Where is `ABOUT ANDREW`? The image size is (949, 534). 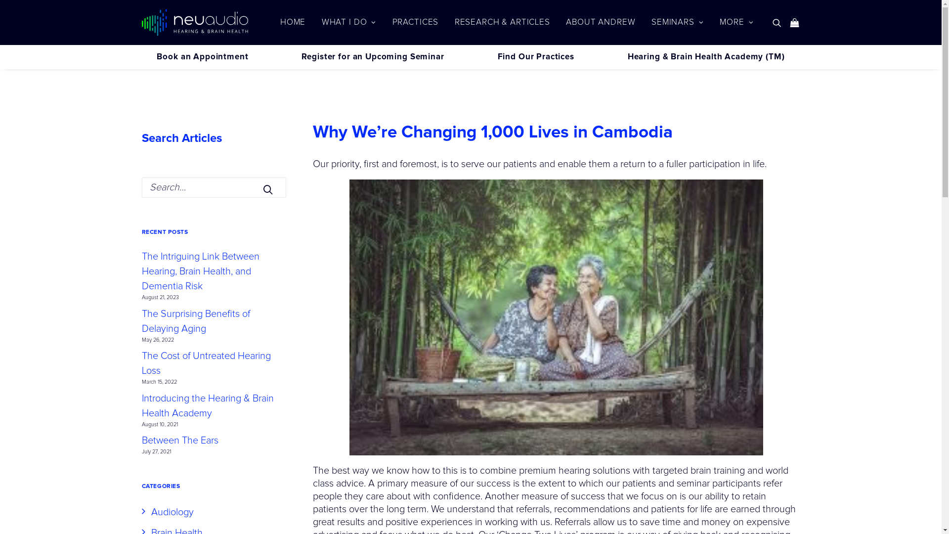
ABOUT ANDREW is located at coordinates (601, 23).